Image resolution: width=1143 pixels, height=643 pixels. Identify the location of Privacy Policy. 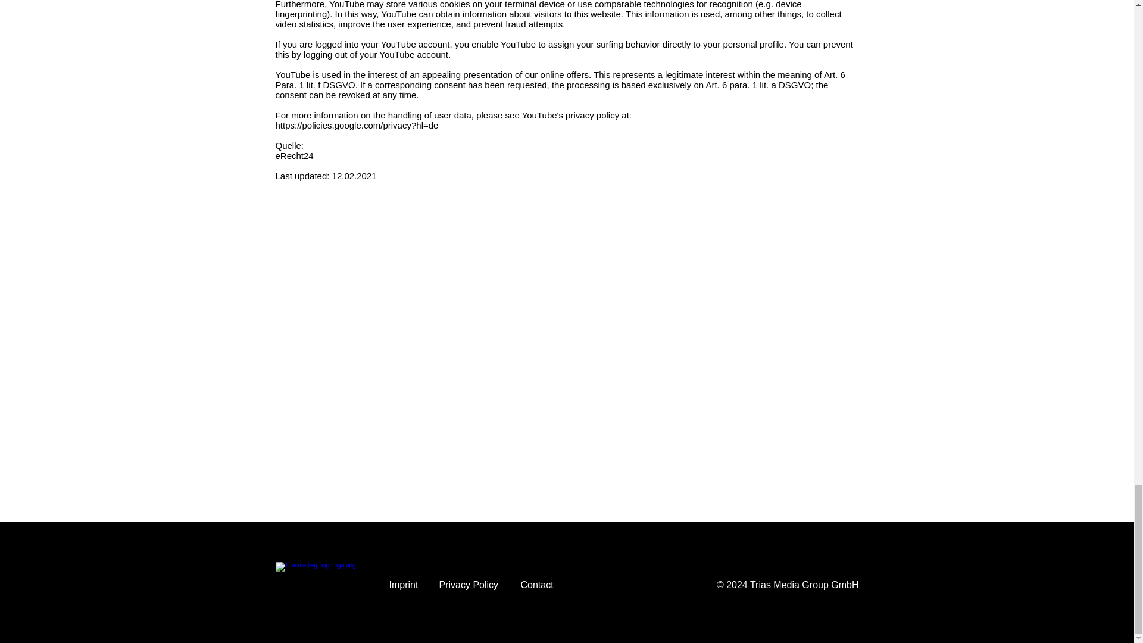
(469, 585).